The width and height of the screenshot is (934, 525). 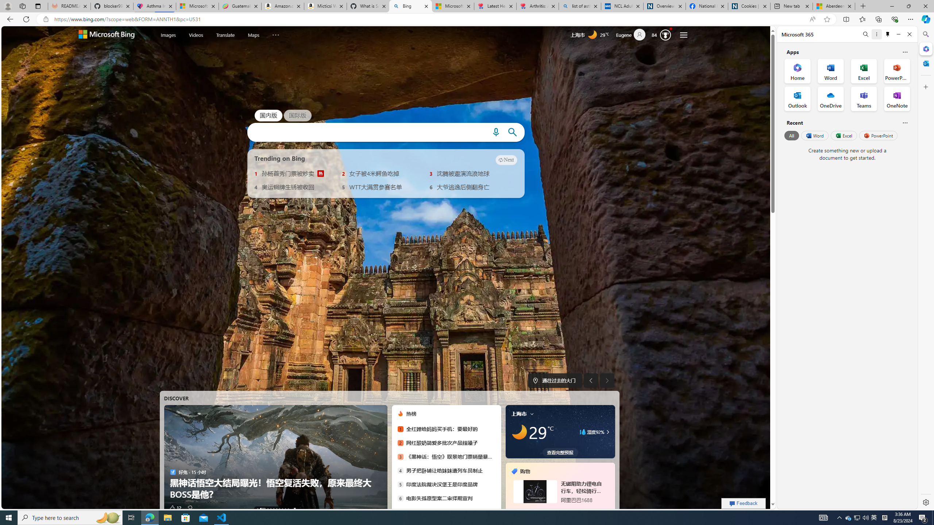 I want to click on Videos, so click(x=196, y=35).